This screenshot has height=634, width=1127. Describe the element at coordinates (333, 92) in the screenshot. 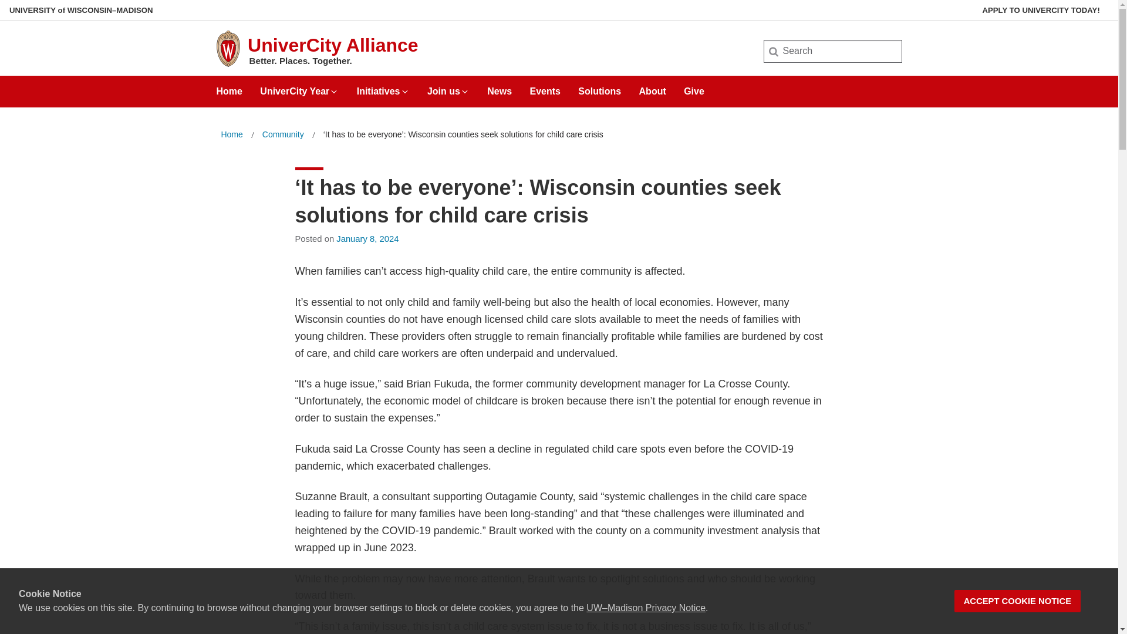

I see `Expand` at that location.